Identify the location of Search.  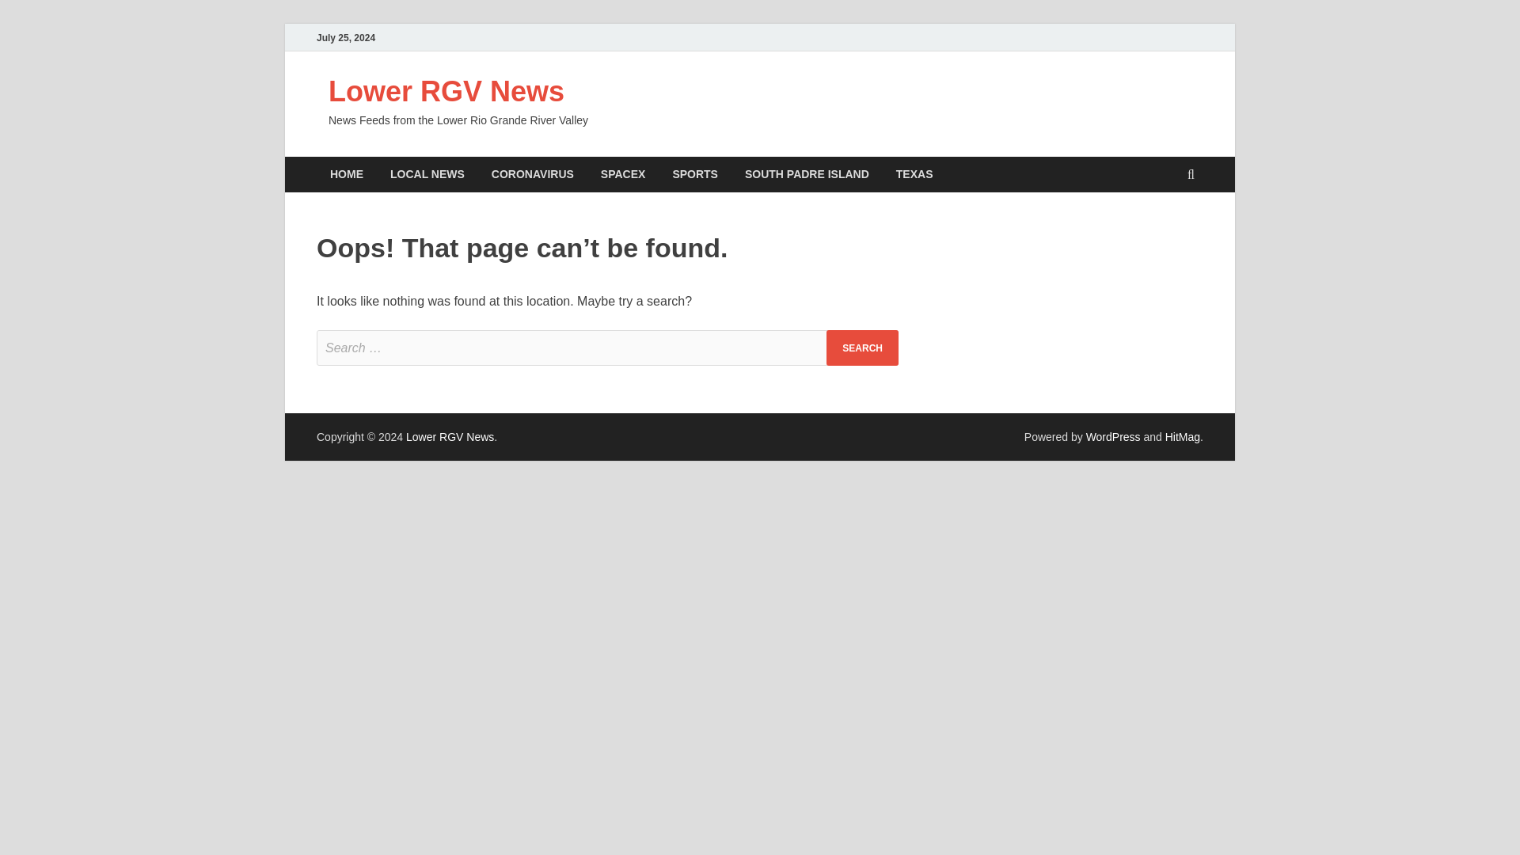
(862, 348).